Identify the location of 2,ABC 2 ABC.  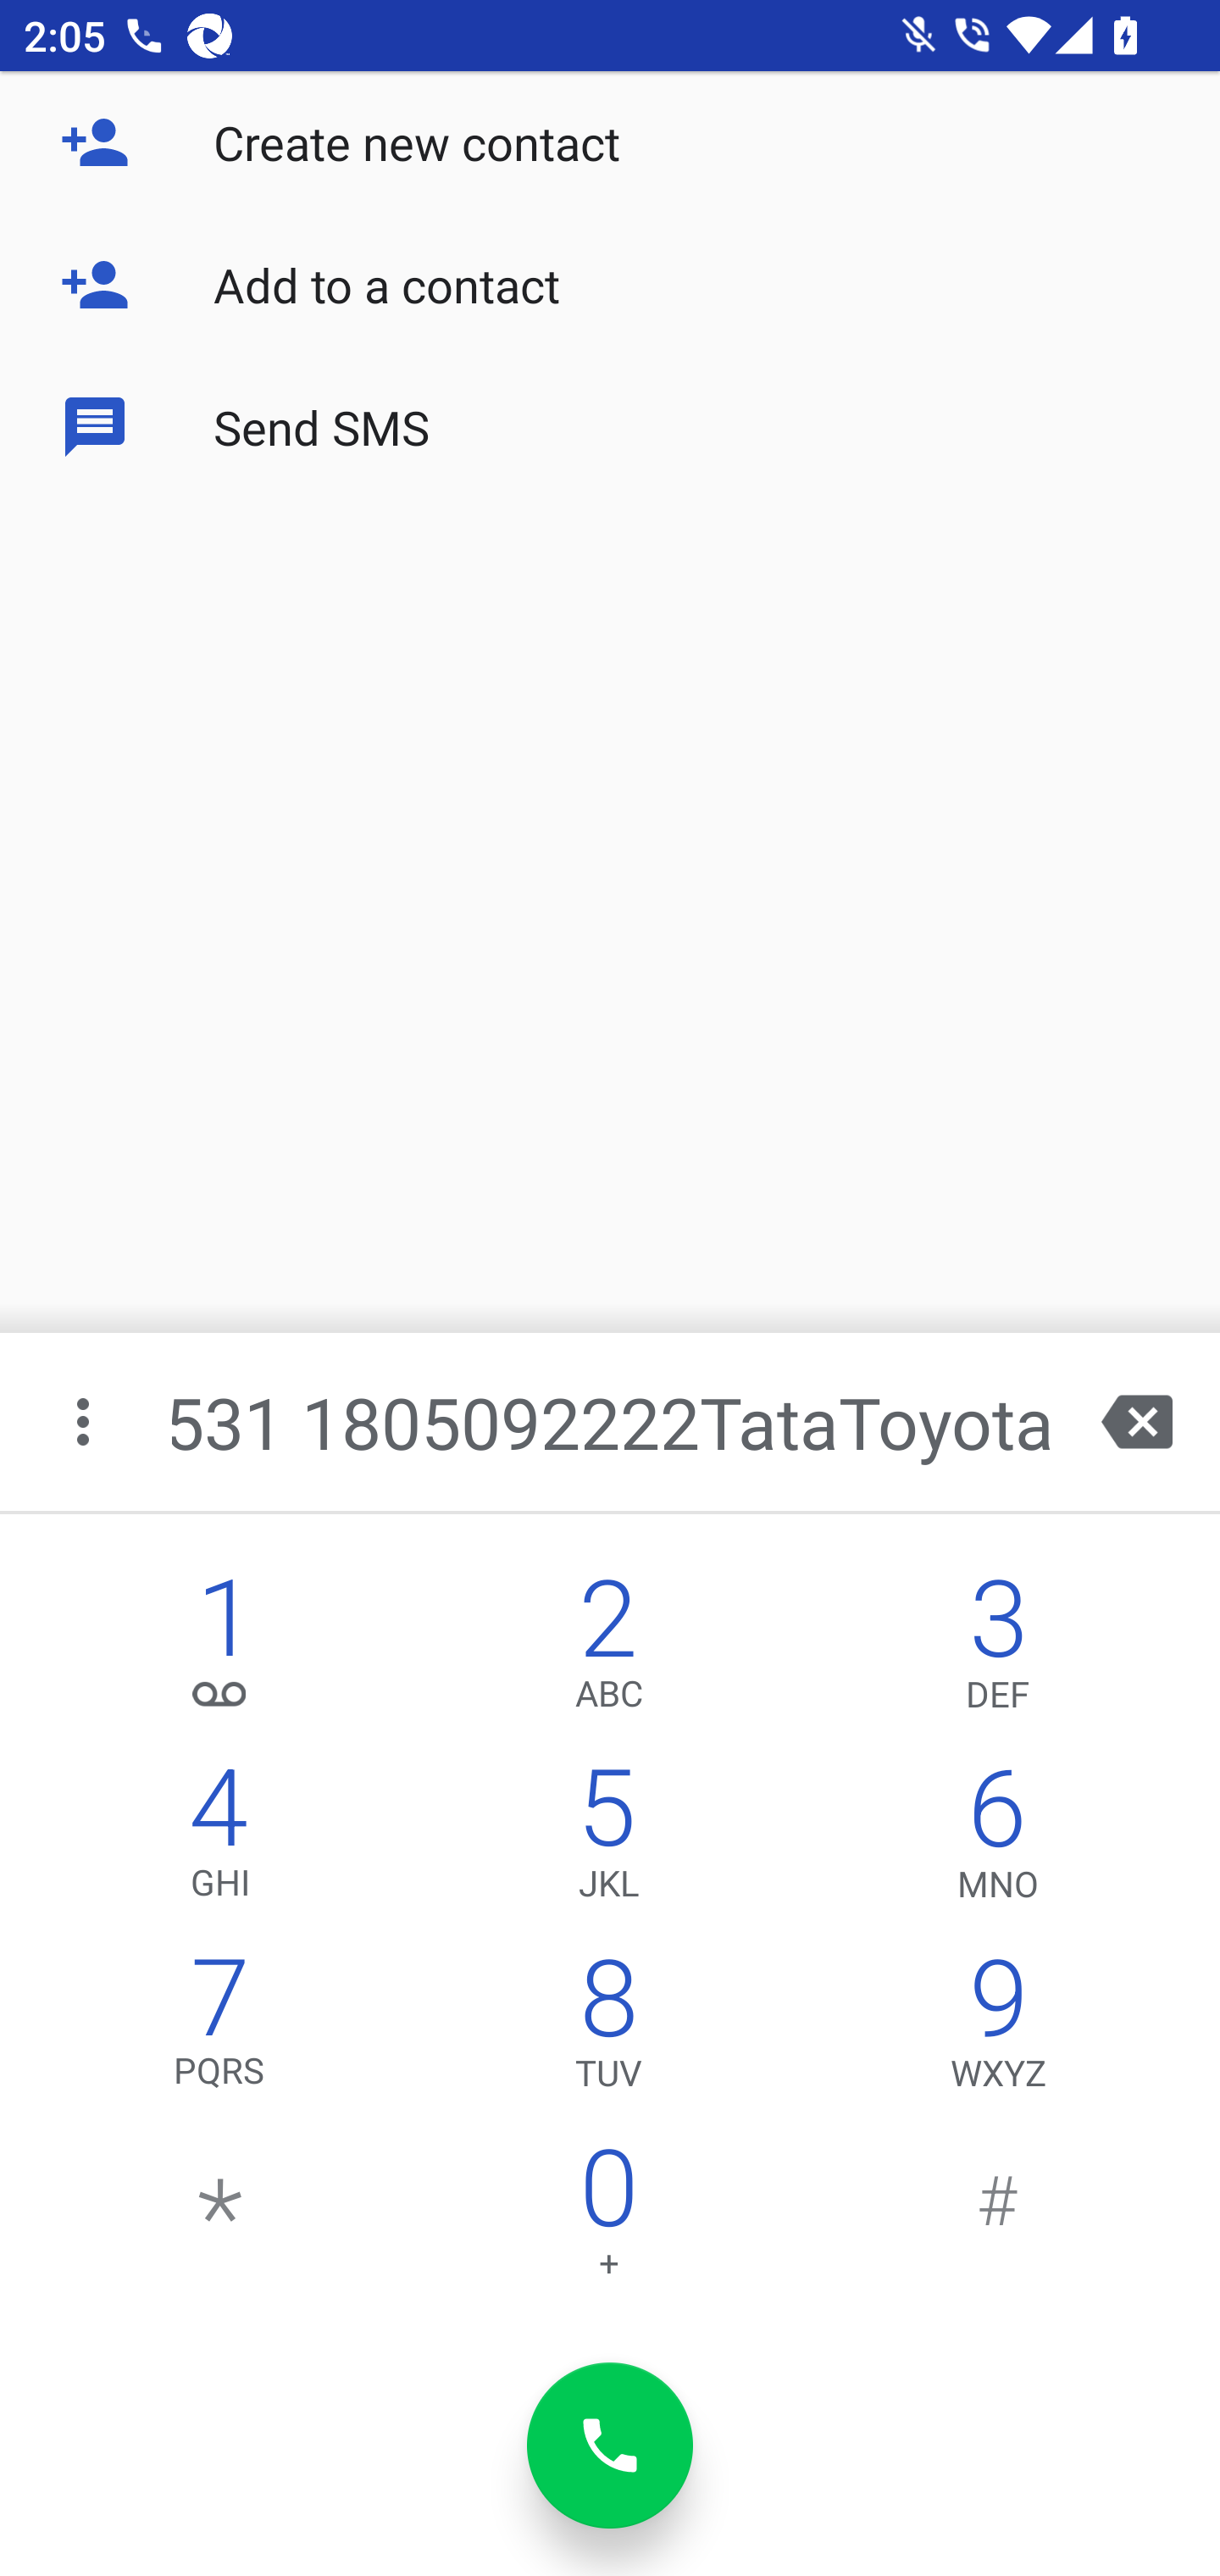
(608, 1651).